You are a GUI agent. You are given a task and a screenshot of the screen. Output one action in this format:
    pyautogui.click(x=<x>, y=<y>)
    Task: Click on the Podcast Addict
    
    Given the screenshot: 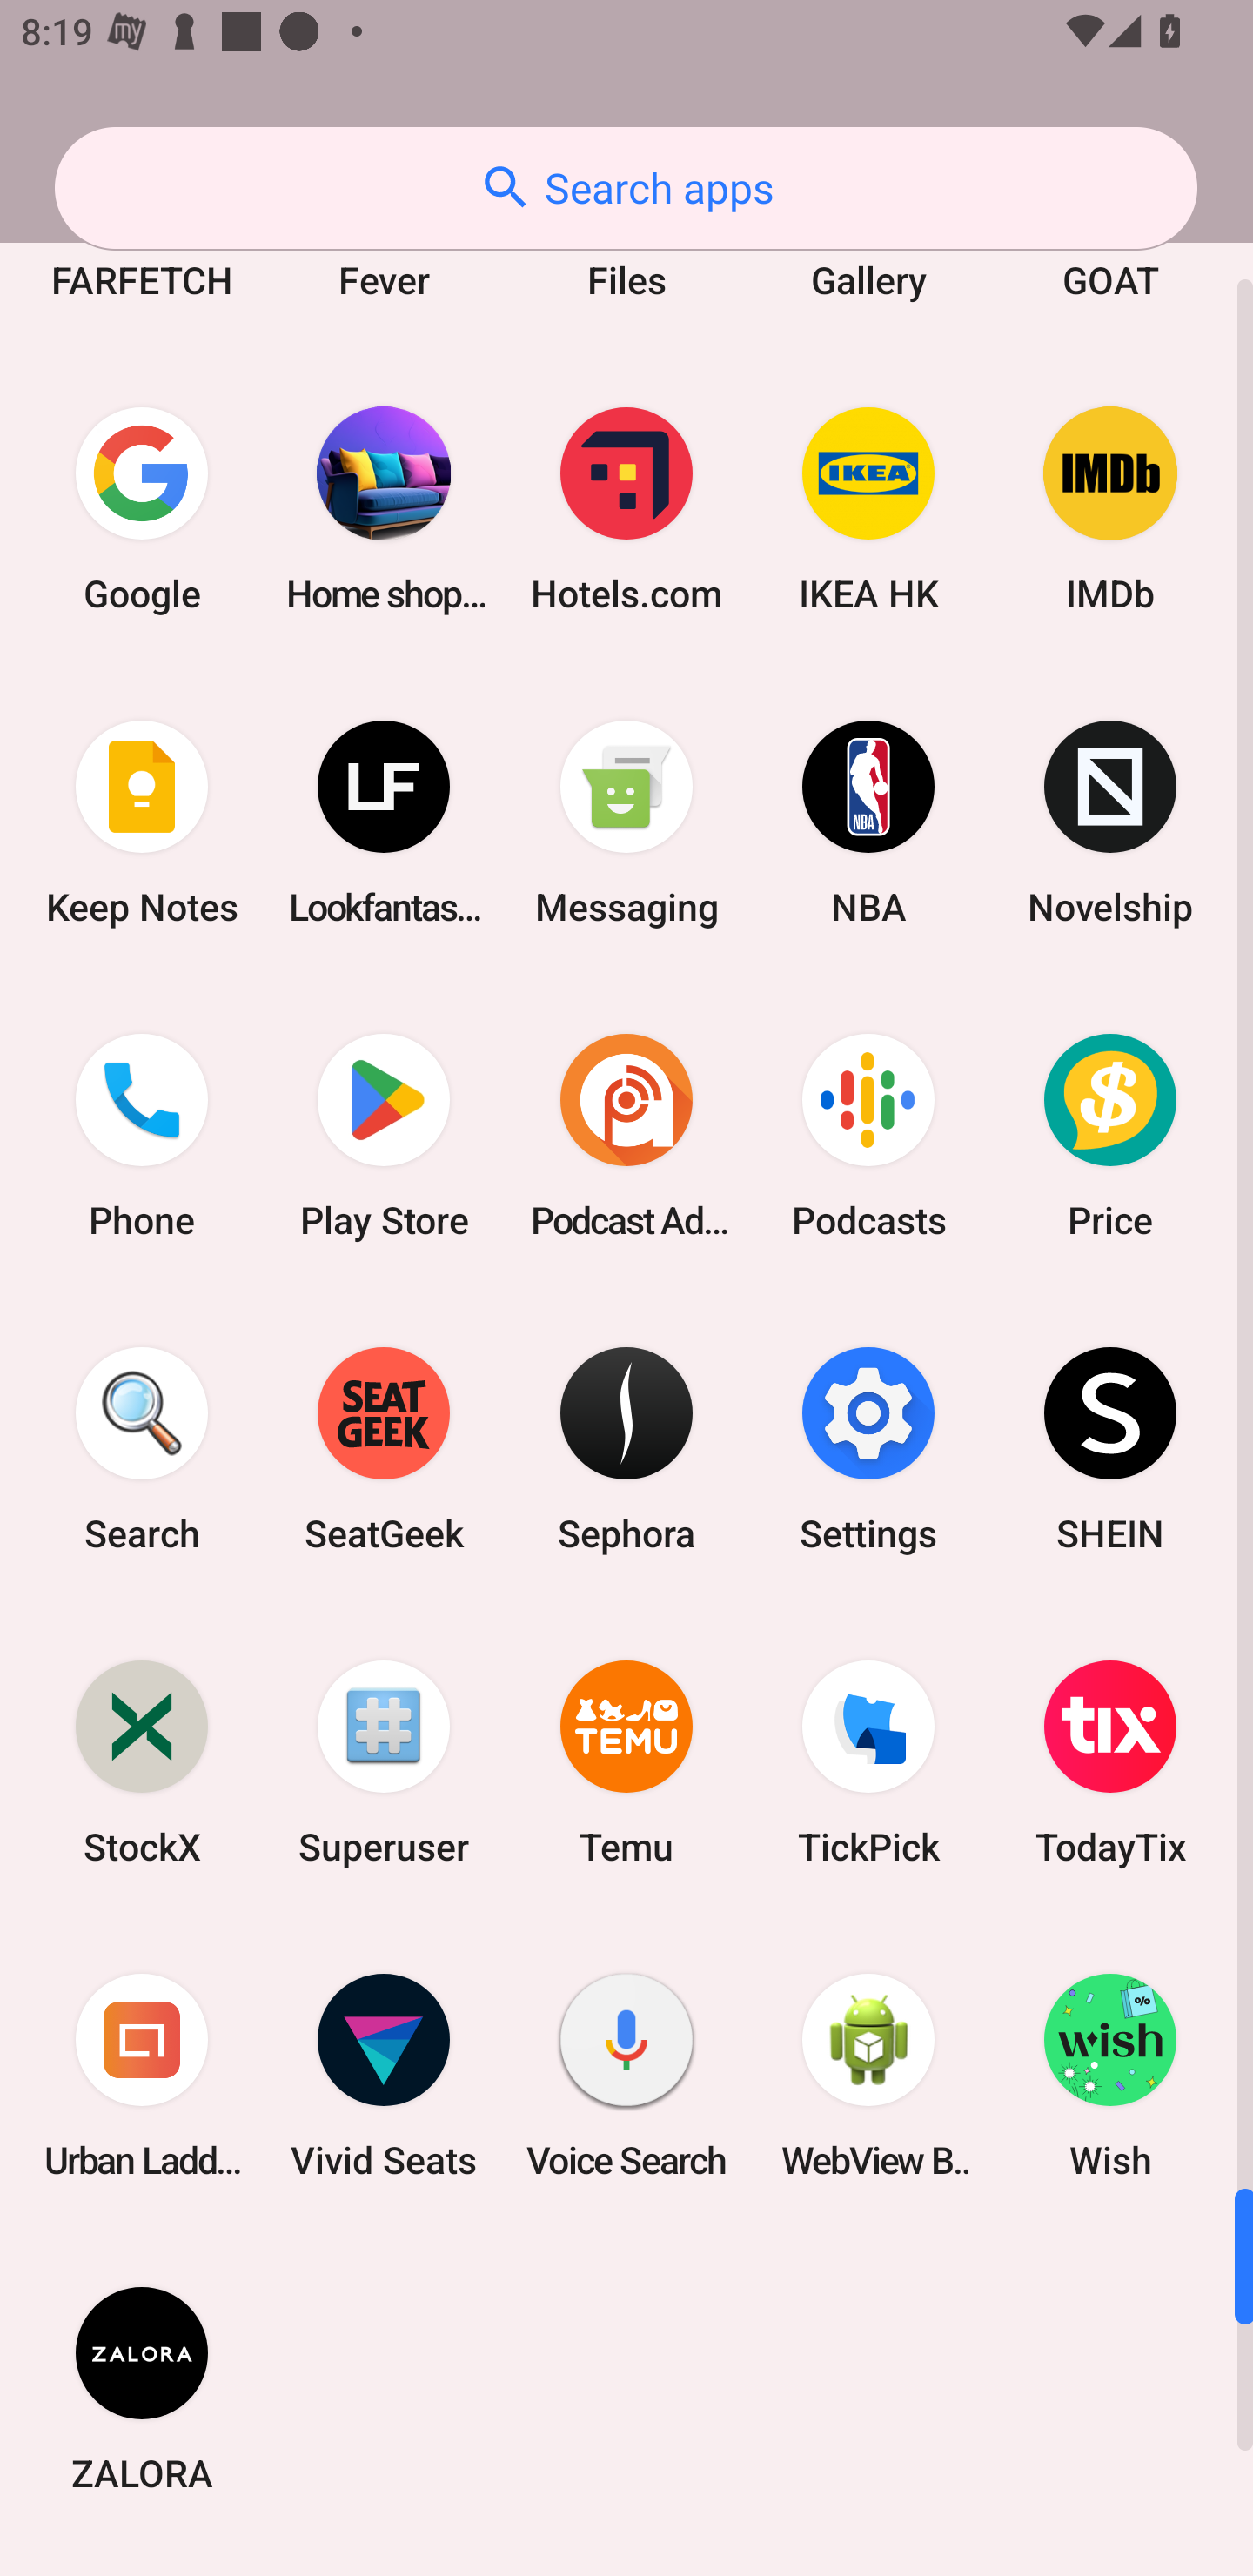 What is the action you would take?
    pyautogui.click(x=626, y=1135)
    